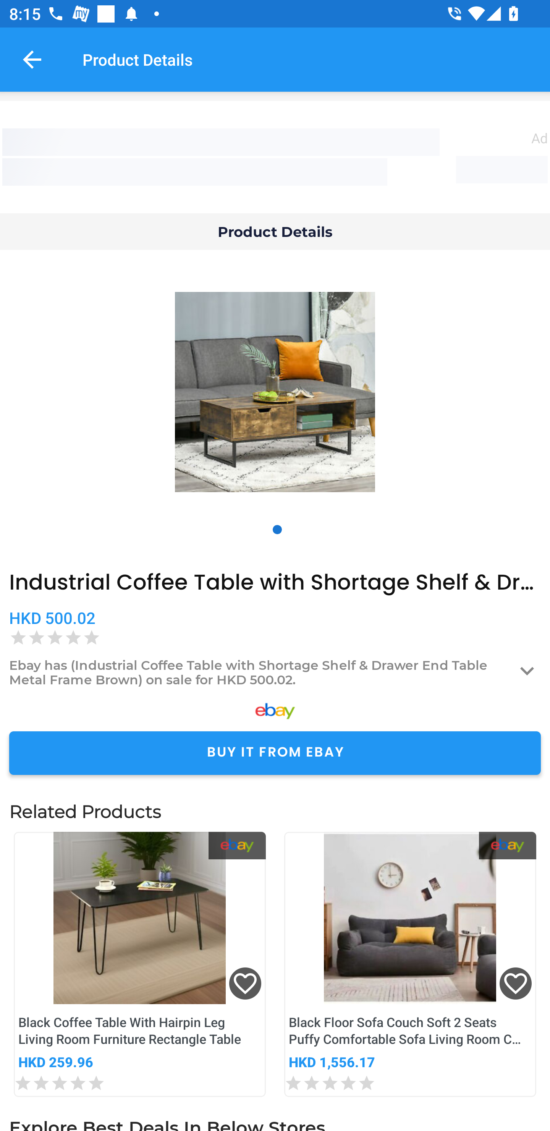 This screenshot has height=1131, width=550. I want to click on BUY IT FROM EBAY, so click(275, 753).